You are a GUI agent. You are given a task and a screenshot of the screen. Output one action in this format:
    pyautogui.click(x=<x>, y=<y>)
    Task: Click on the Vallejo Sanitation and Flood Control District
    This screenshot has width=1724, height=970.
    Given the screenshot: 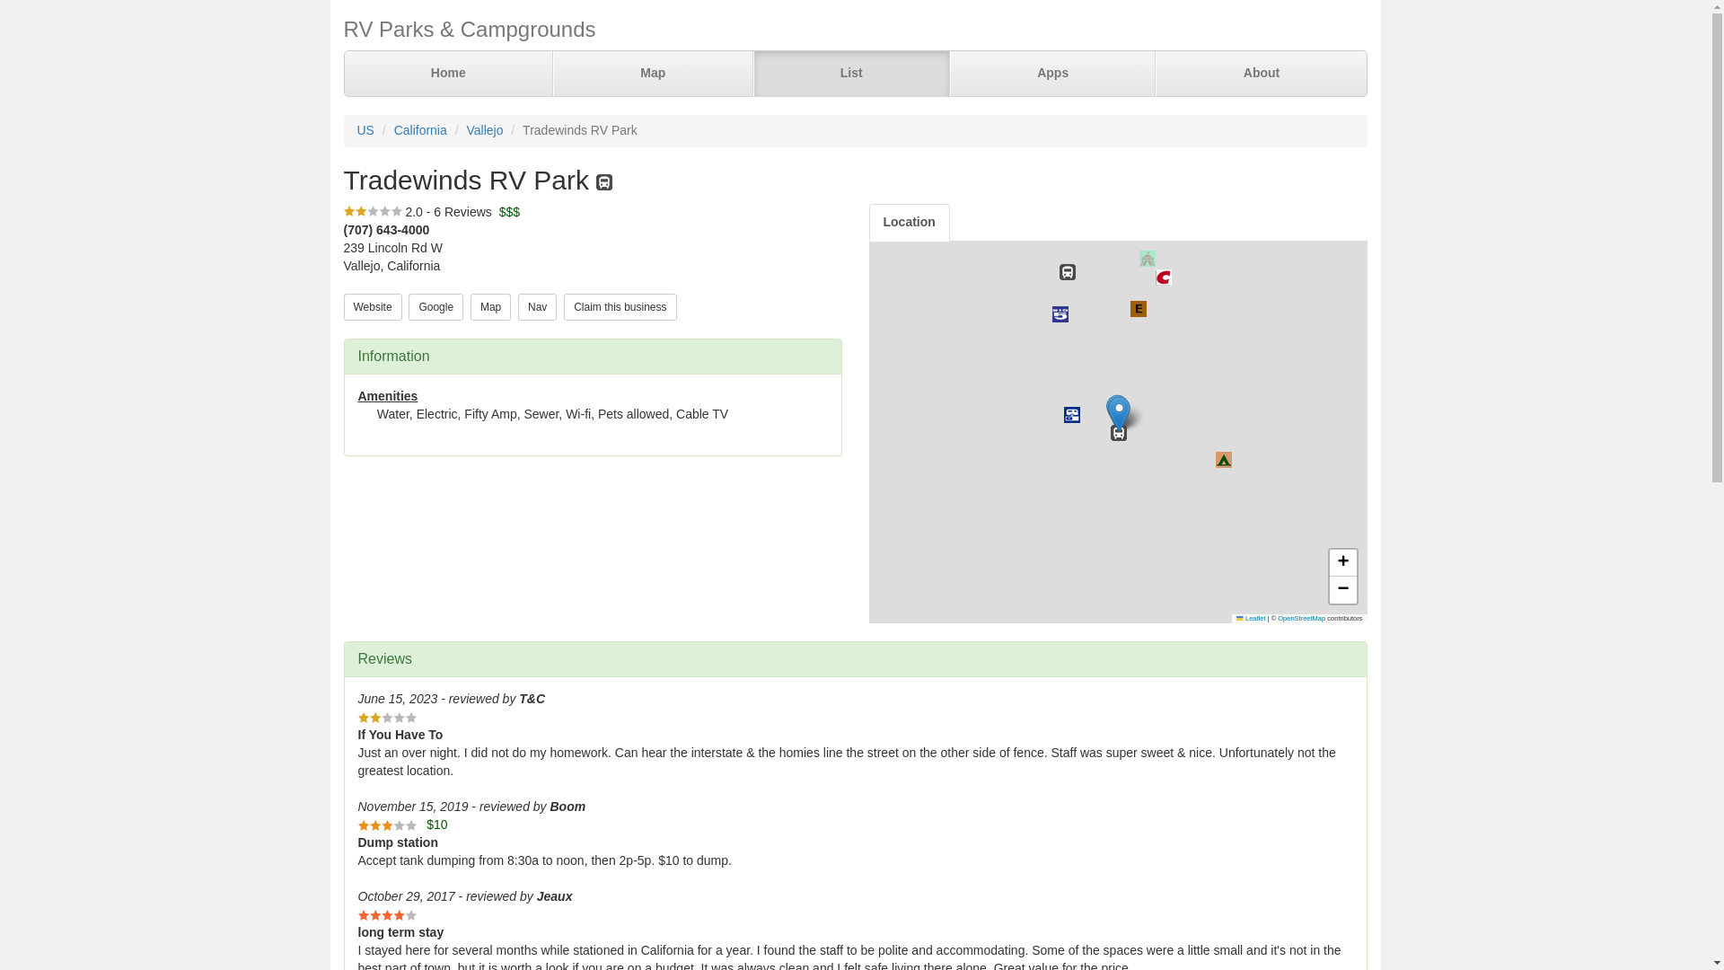 What is the action you would take?
    pyautogui.click(x=1070, y=414)
    